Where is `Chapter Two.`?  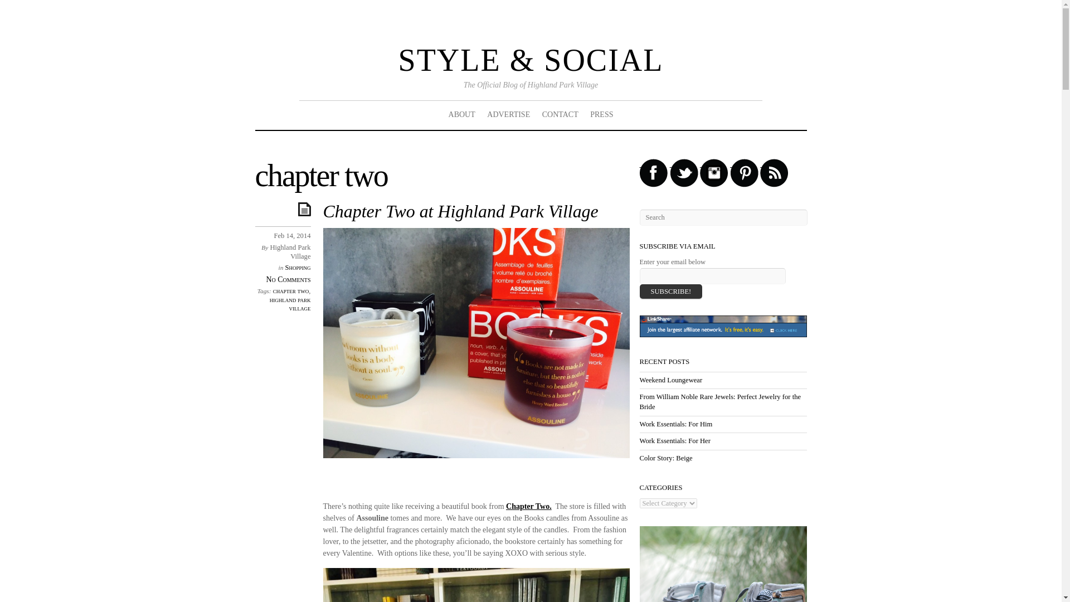
Chapter Two. is located at coordinates (529, 506).